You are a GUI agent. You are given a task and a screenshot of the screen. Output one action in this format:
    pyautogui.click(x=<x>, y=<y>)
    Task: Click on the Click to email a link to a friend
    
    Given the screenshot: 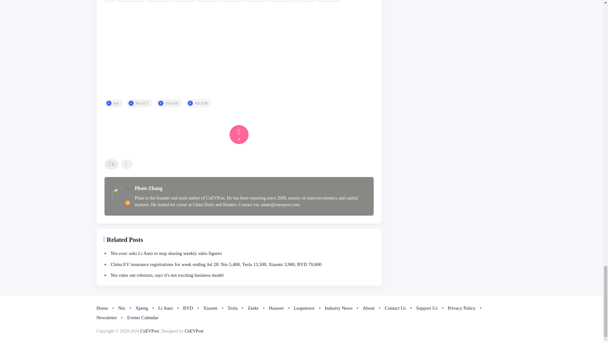 What is the action you would take?
    pyautogui.click(x=256, y=1)
    